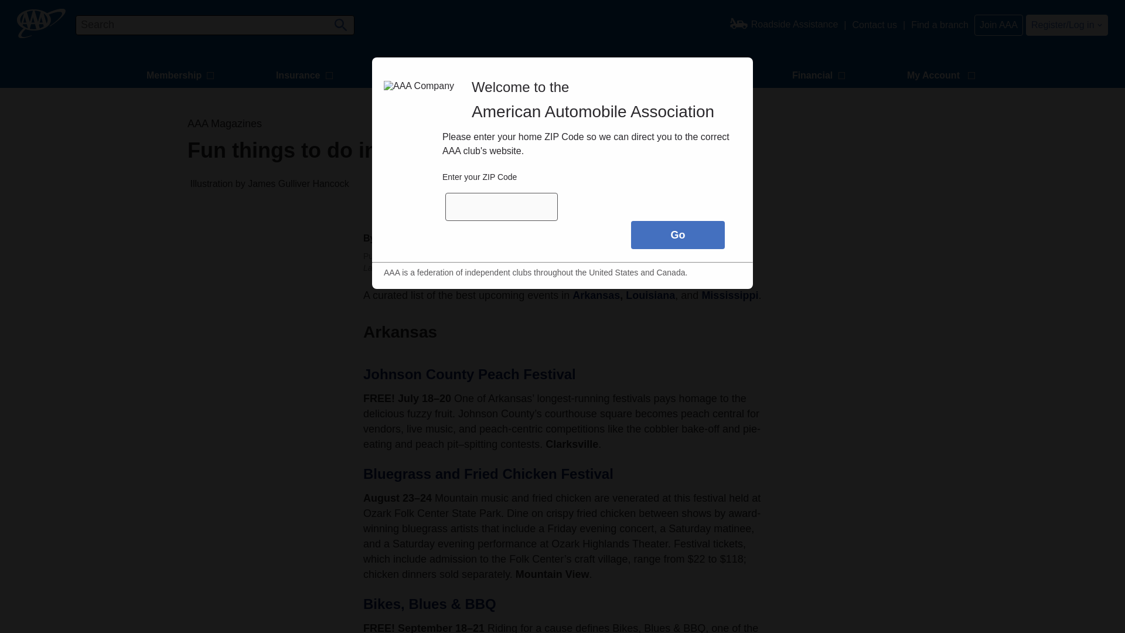 This screenshot has height=633, width=1125. Describe the element at coordinates (820, 76) in the screenshot. I see `Financial` at that location.